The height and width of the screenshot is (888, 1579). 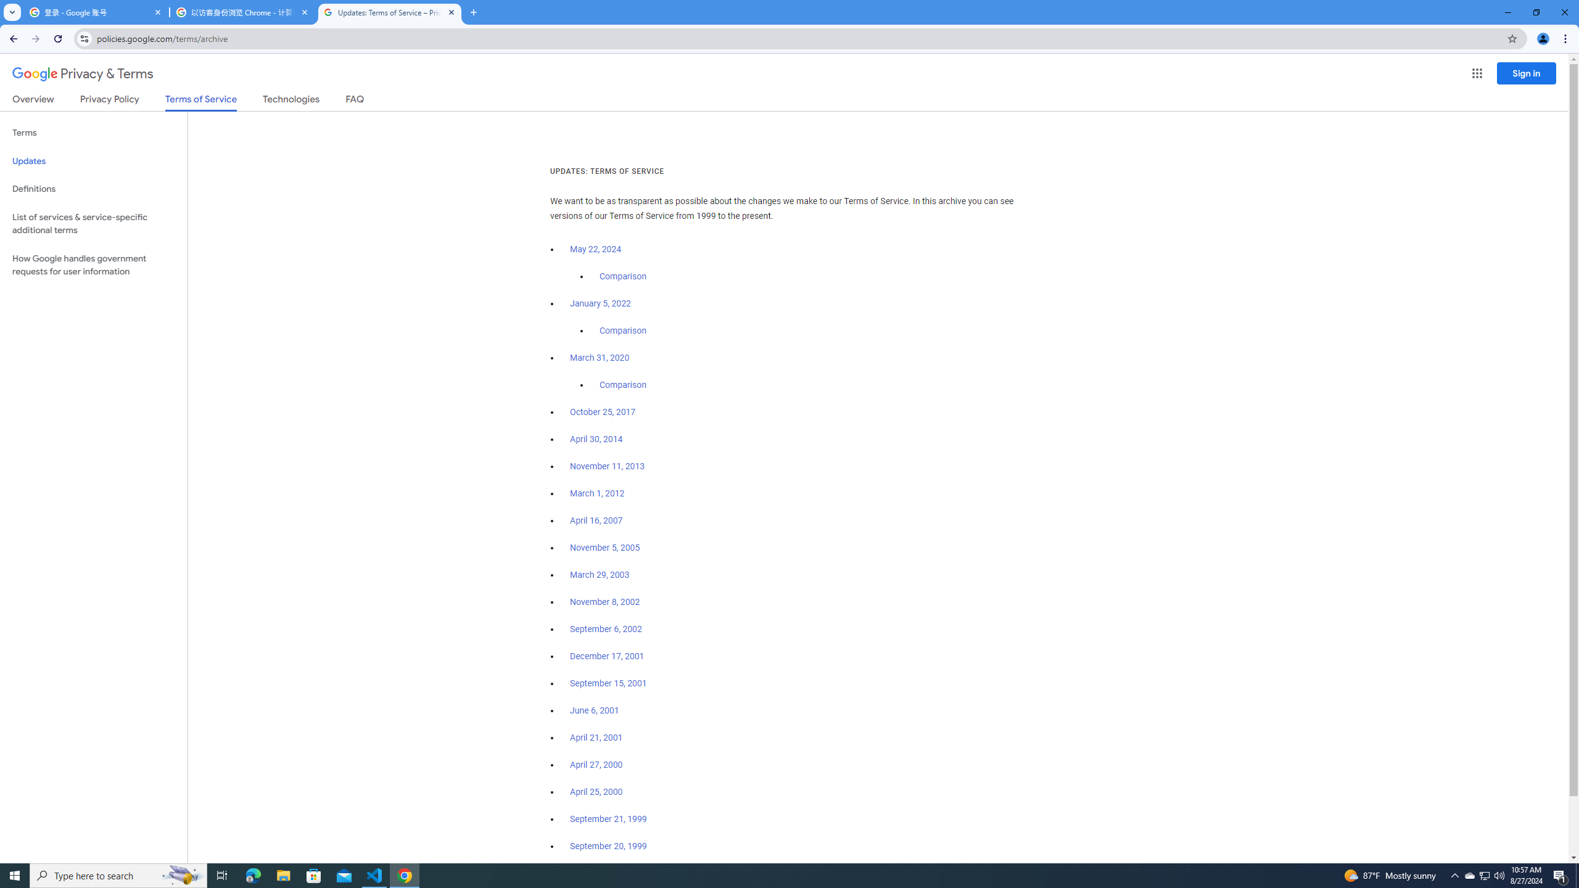 I want to click on November 11, 2013, so click(x=608, y=466).